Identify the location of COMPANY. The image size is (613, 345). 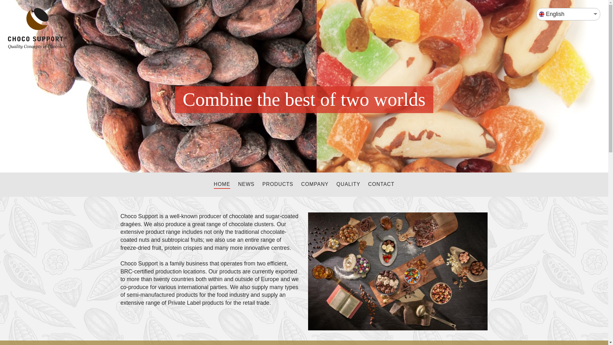
(315, 185).